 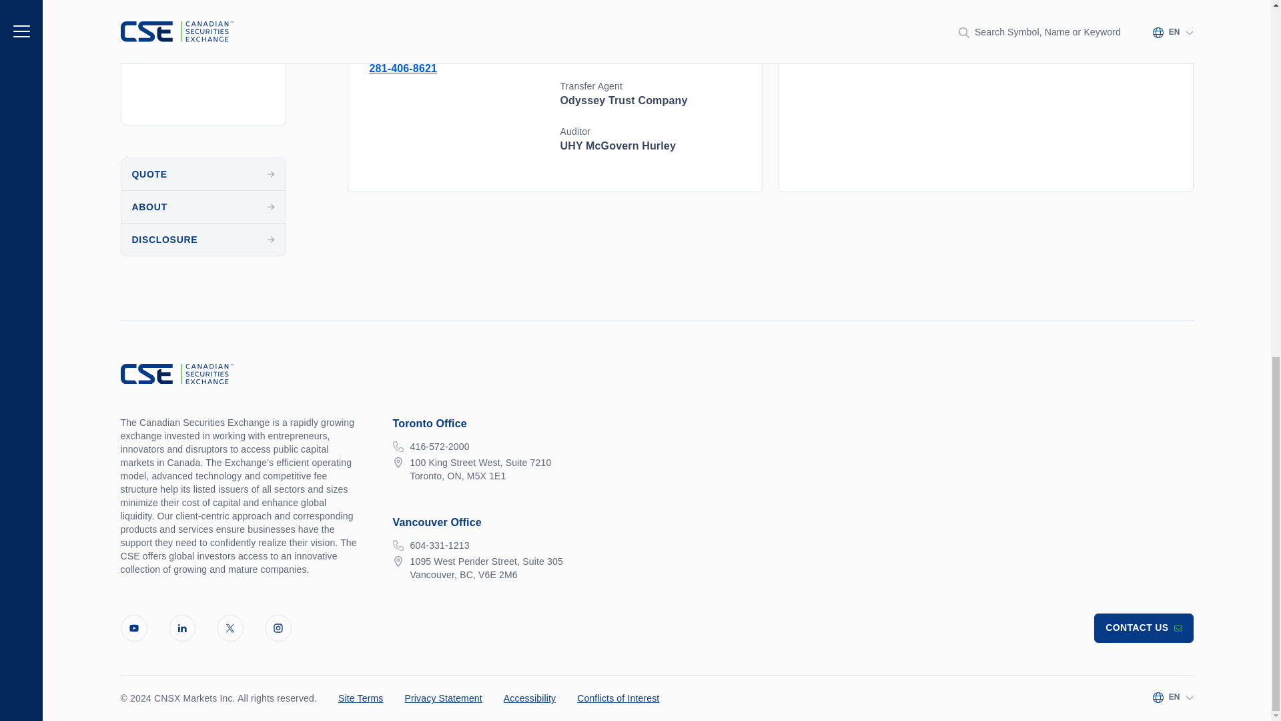 What do you see at coordinates (530, 698) in the screenshot?
I see `Accessibility` at bounding box center [530, 698].